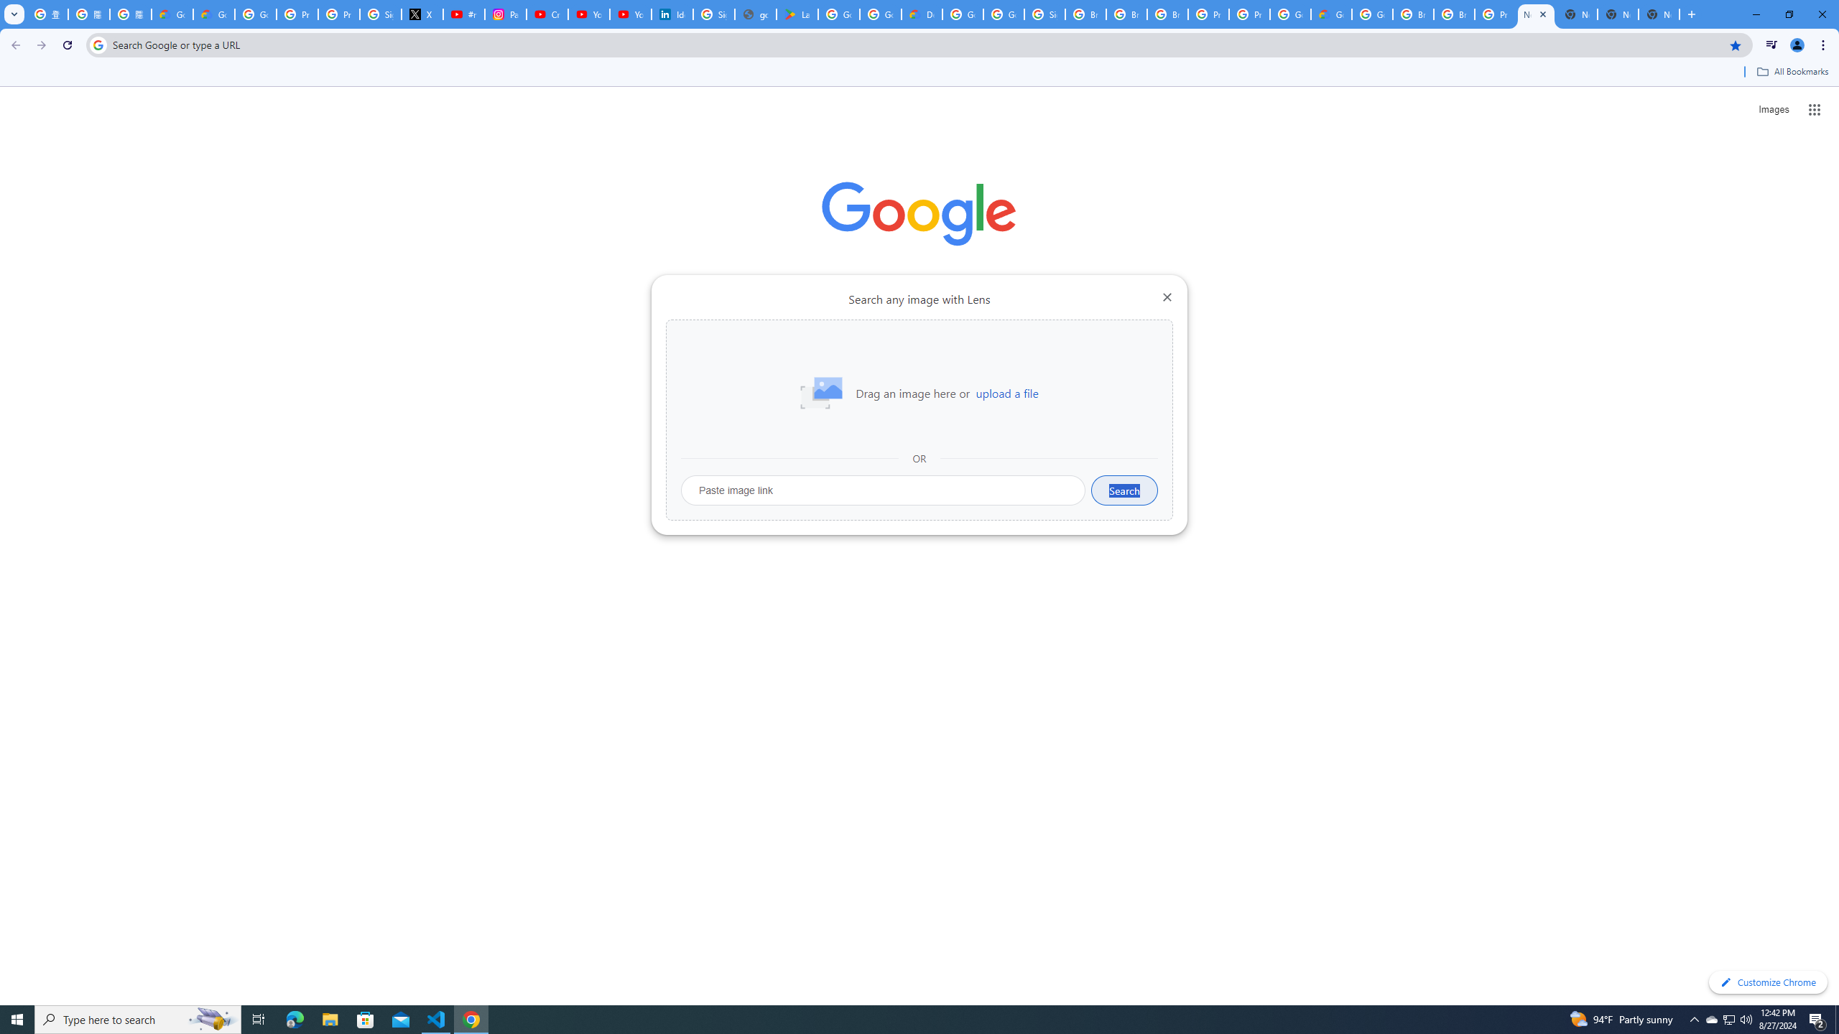  Describe the element at coordinates (1168, 14) in the screenshot. I see `Browse Chrome as a guest - Computer - Google Chrome Help` at that location.